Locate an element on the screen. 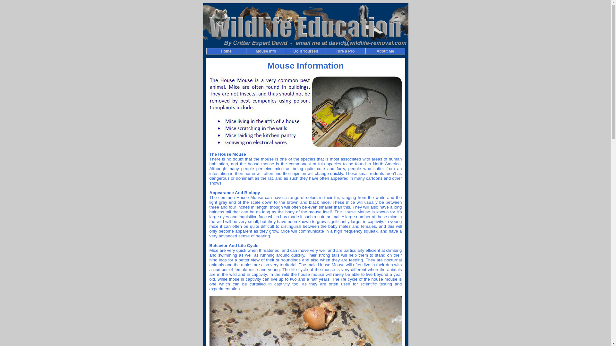  Home is located at coordinates (226, 51).